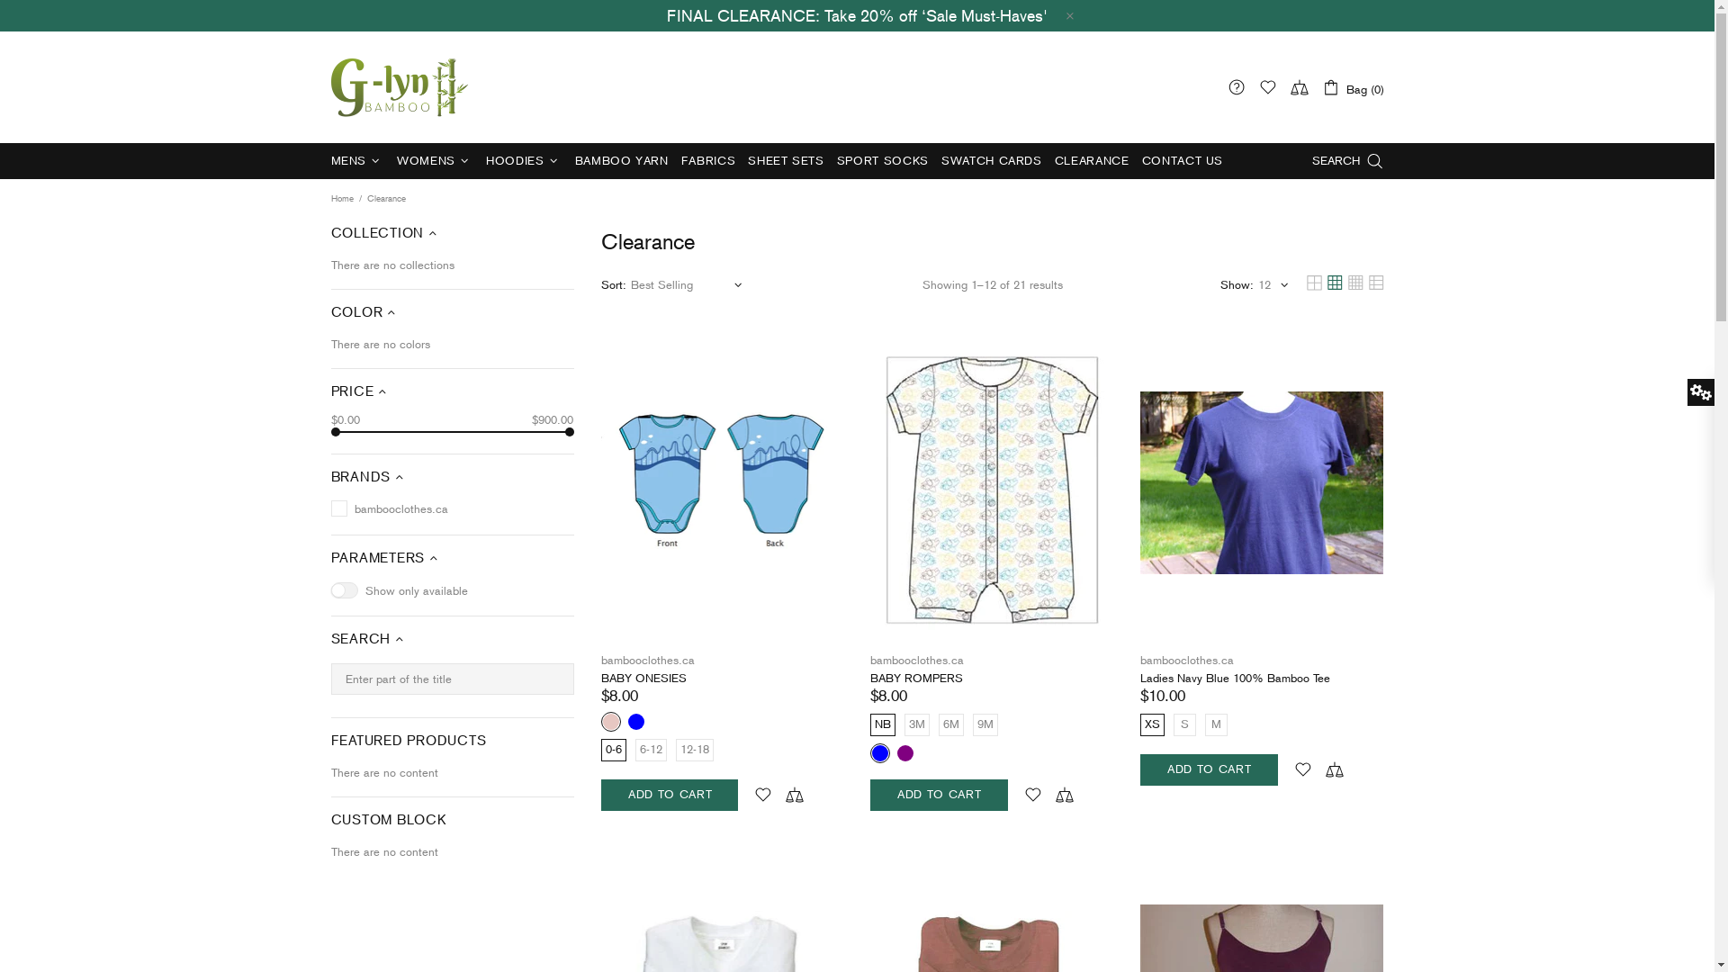 The height and width of the screenshot is (972, 1728). Describe the element at coordinates (644, 679) in the screenshot. I see `BABY ONESIES` at that location.